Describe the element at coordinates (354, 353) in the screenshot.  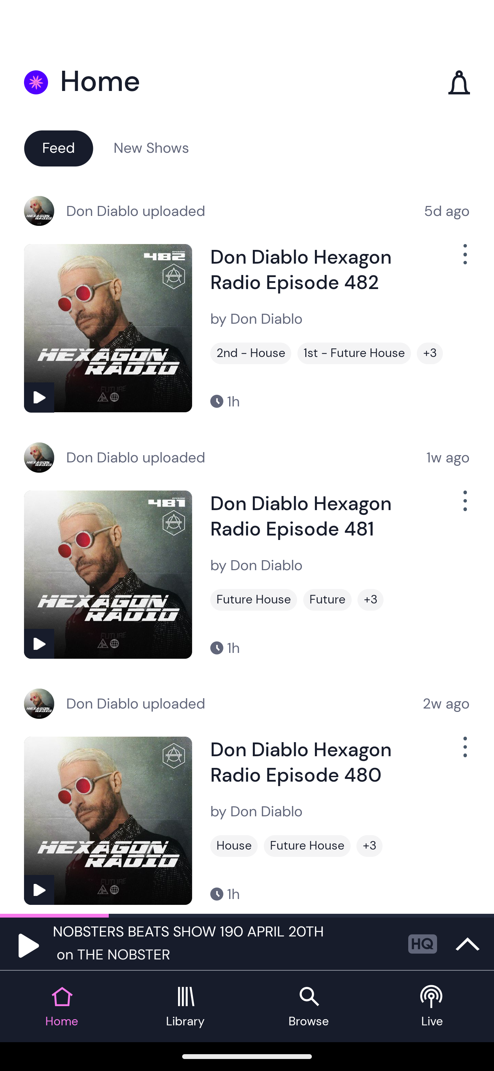
I see `1st - Future House` at that location.